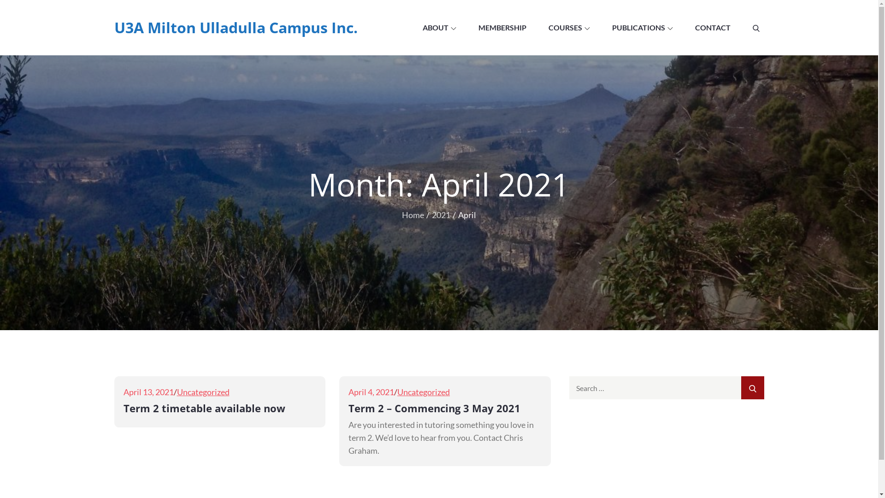  I want to click on U3A Milton Ulladulla Campus Inc., so click(236, 28).